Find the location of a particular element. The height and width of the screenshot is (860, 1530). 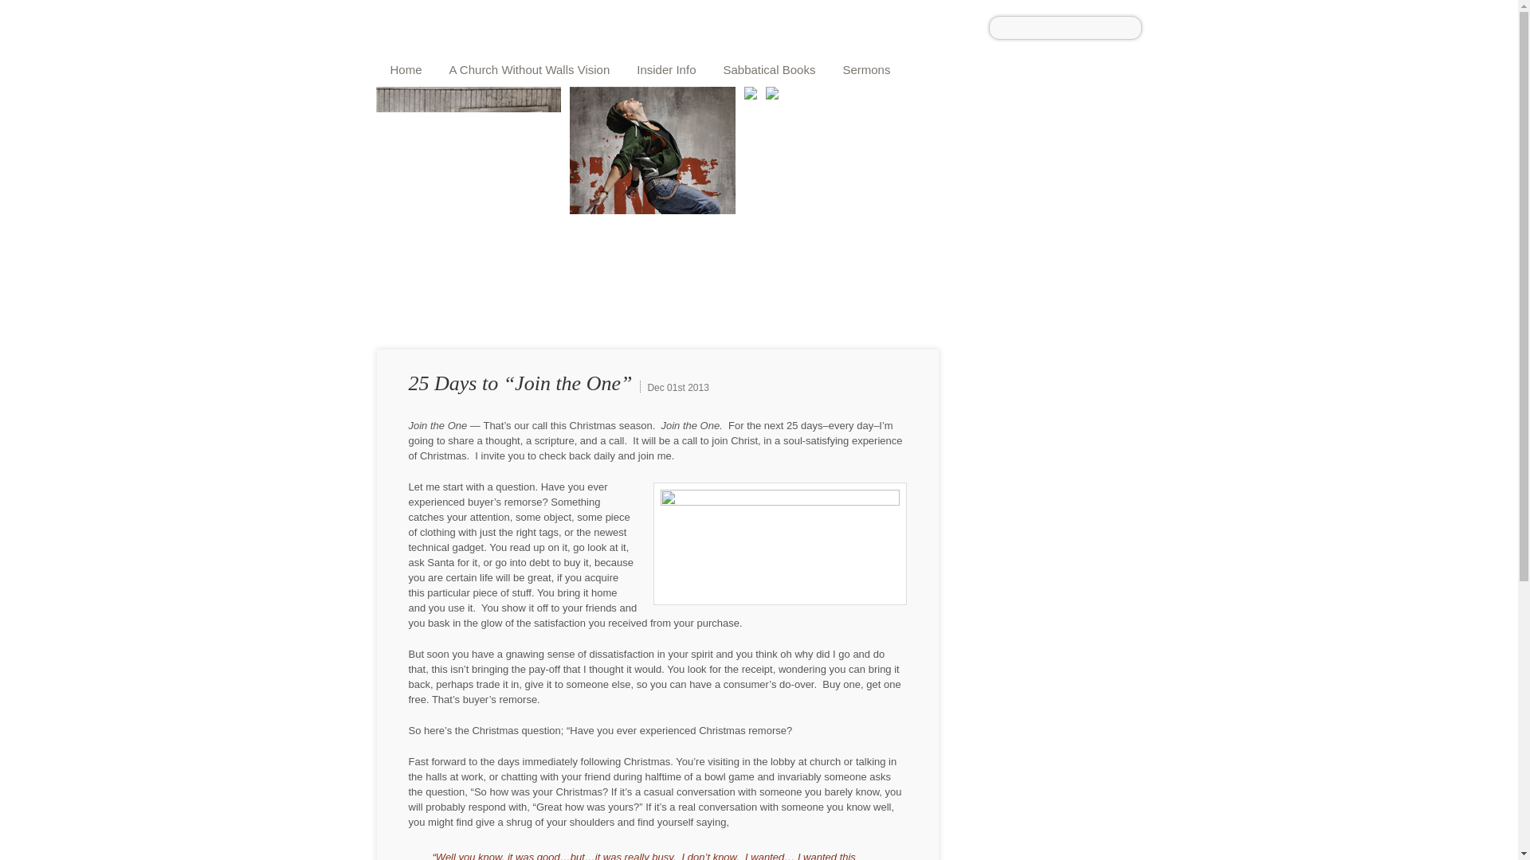

ResizeImage is located at coordinates (779, 543).